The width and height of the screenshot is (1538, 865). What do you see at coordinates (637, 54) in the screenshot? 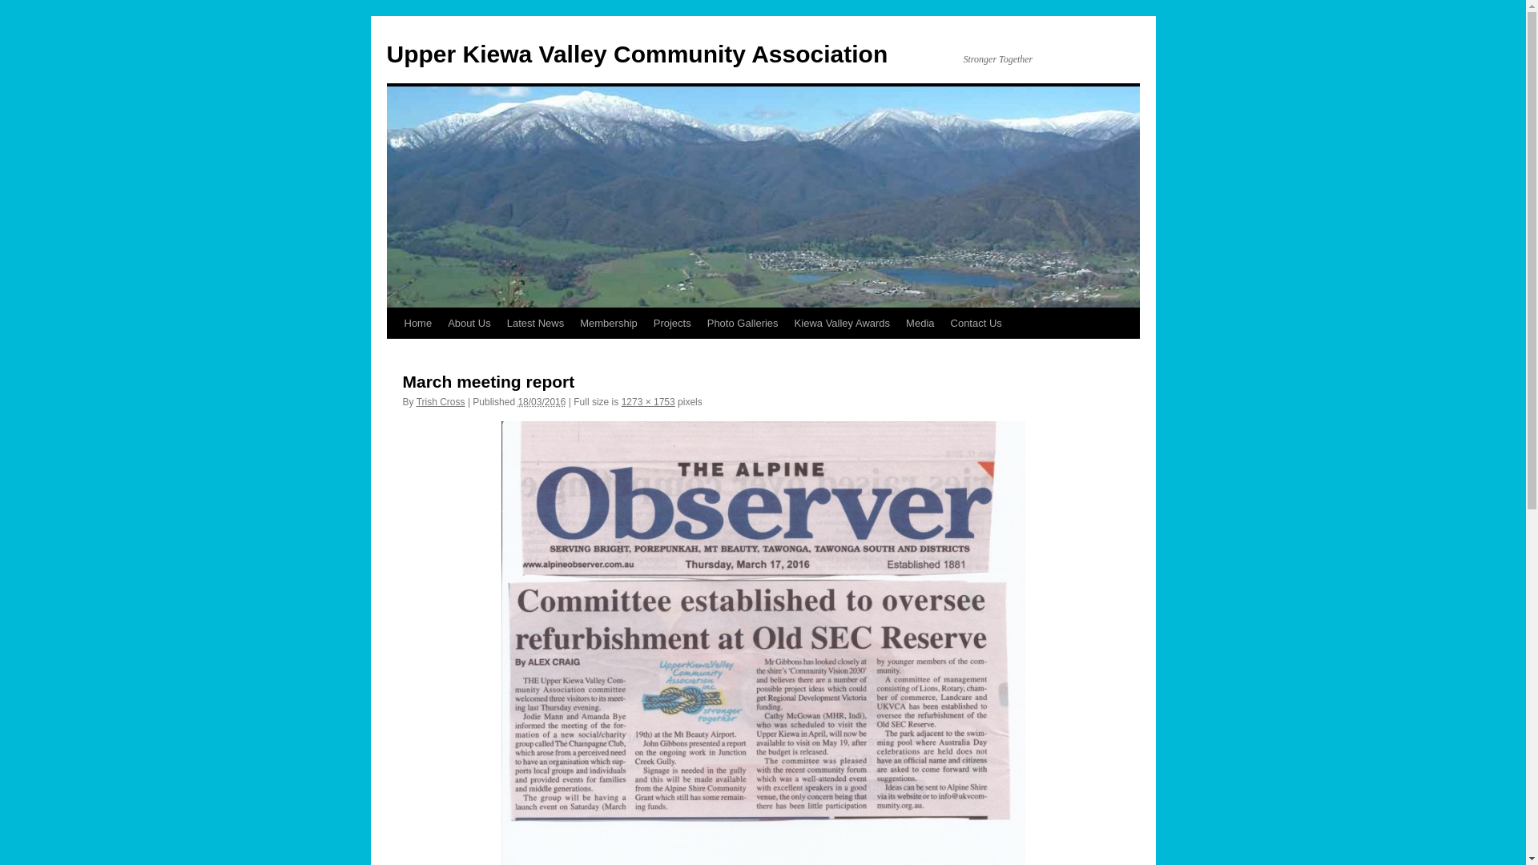
I see `Upper Kiewa Valley Community Association` at bounding box center [637, 54].